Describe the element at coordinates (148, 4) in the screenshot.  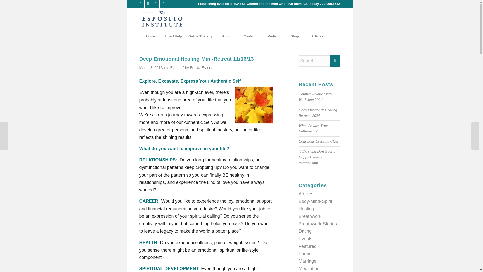
I see `Mail` at that location.